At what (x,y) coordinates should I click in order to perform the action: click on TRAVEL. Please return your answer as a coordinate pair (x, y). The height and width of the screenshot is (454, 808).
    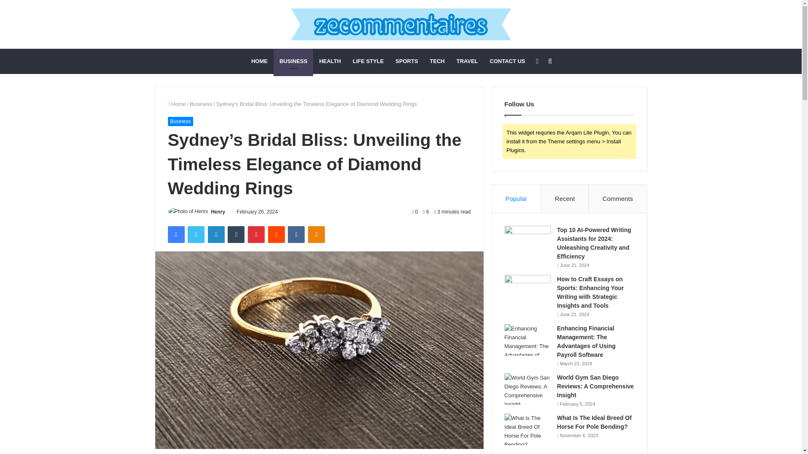
    Looking at the image, I should click on (467, 61).